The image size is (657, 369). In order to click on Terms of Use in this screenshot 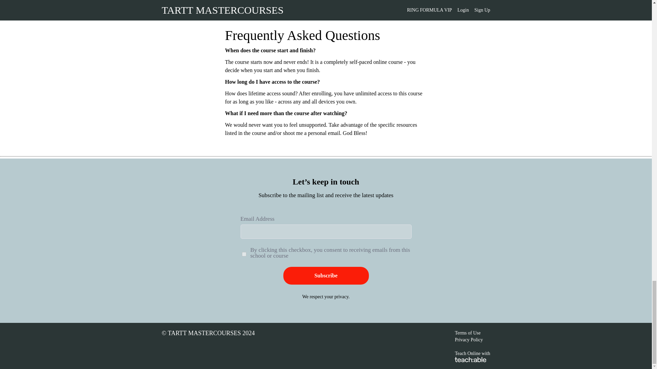, I will do `click(467, 333)`.